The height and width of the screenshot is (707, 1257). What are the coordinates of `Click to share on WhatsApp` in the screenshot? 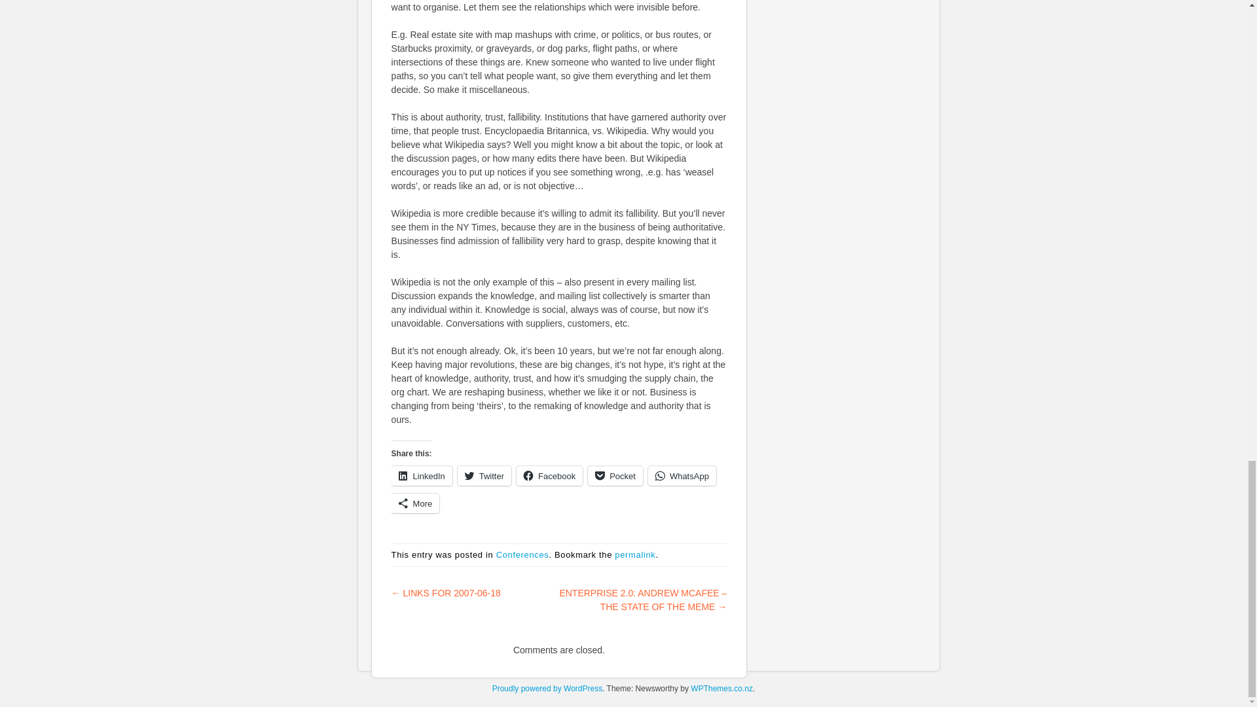 It's located at (682, 475).